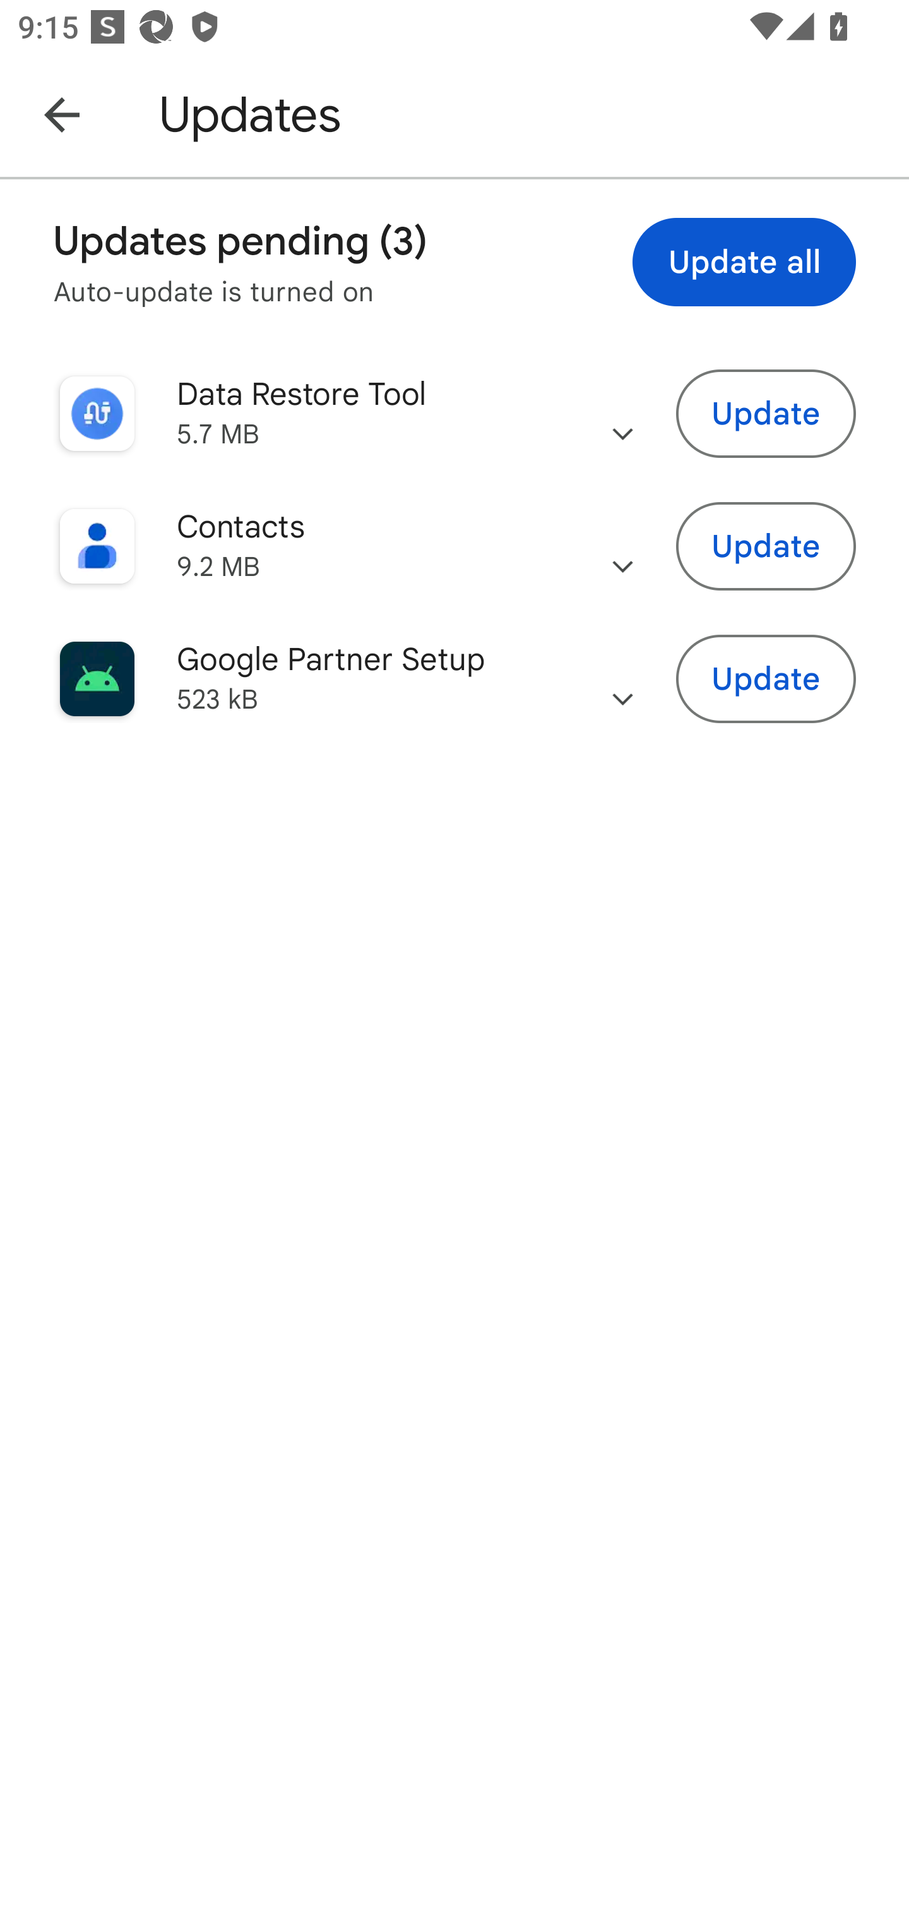  I want to click on Changes in the app, so click(622, 546).